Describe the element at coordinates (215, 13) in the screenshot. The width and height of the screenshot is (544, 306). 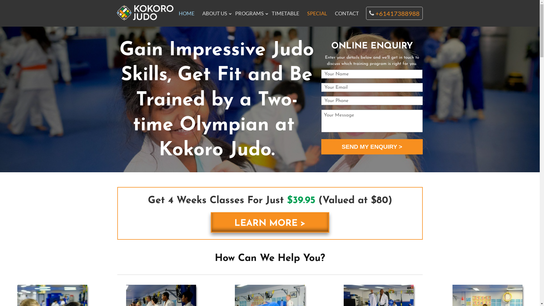
I see `ABOUT US` at that location.